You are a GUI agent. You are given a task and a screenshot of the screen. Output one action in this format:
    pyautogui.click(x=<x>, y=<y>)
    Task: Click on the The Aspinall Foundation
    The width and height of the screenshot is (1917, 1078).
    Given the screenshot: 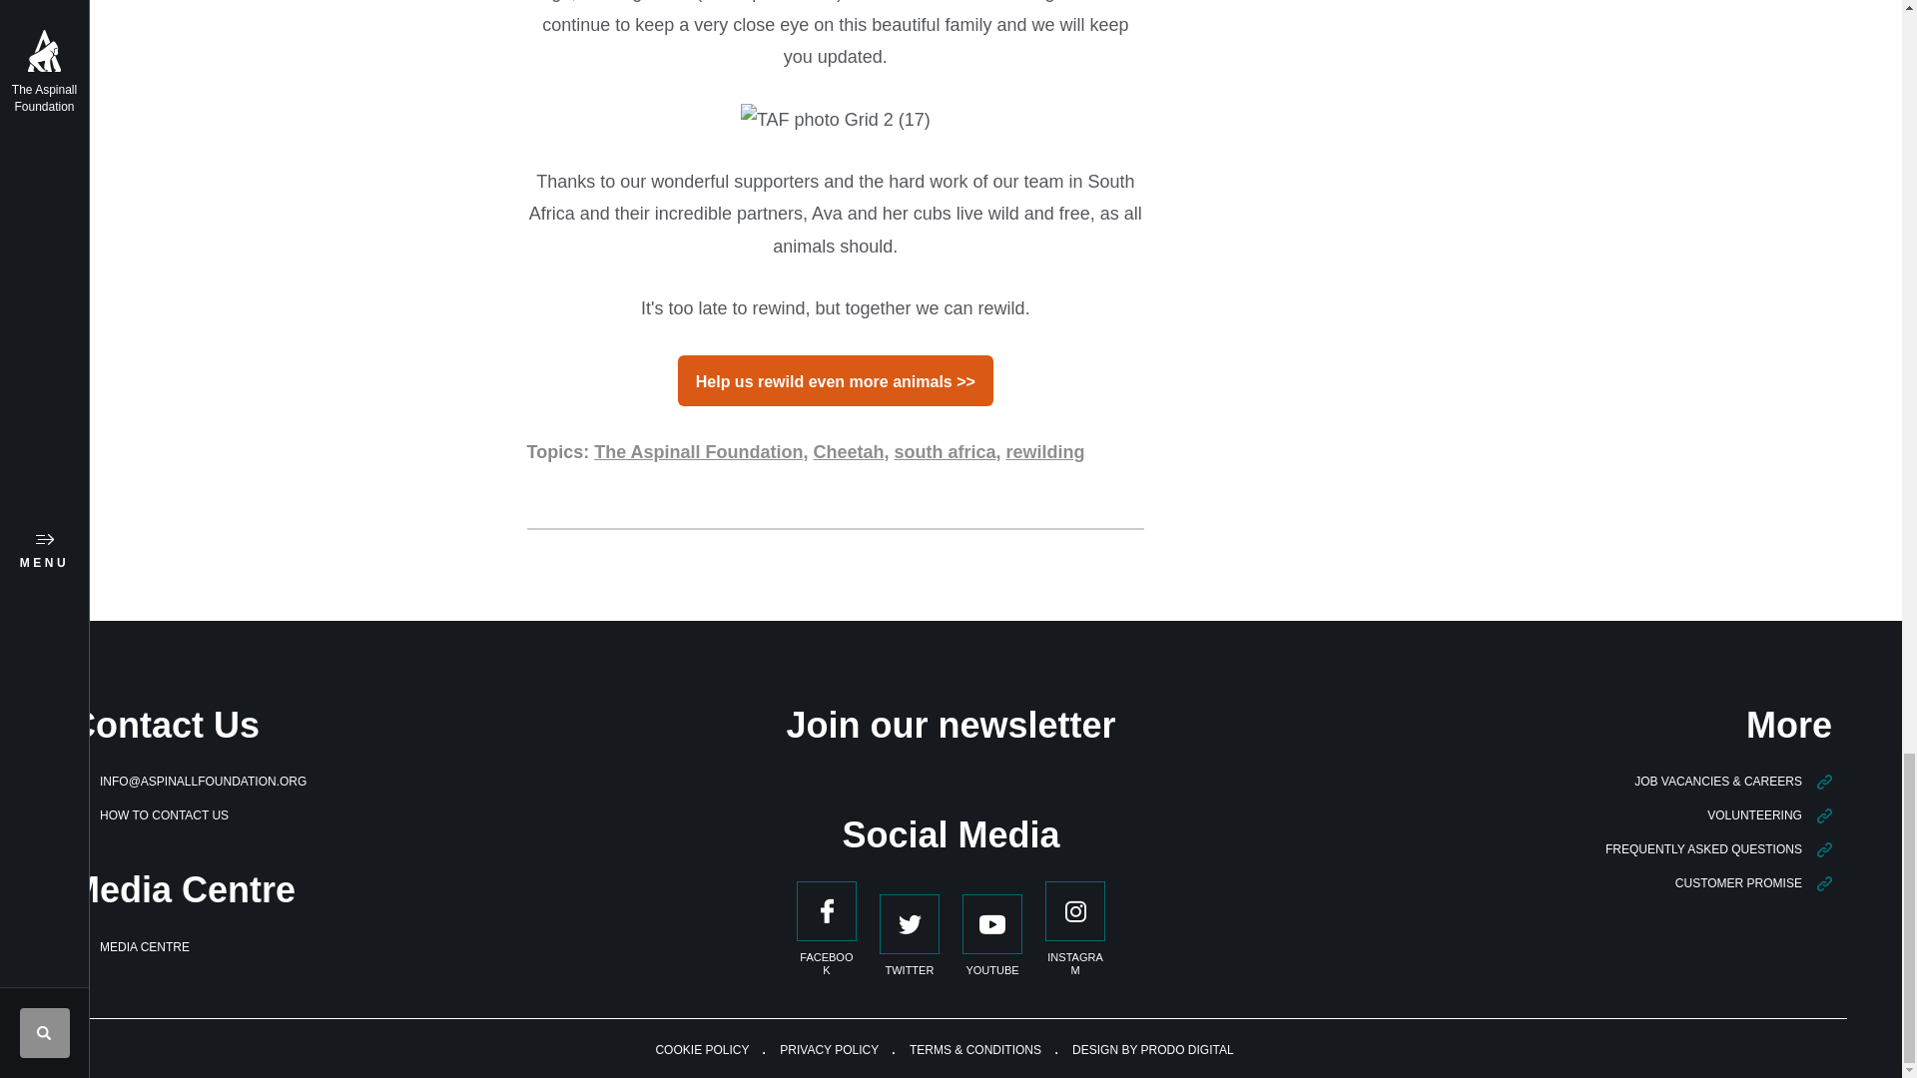 What is the action you would take?
    pyautogui.click(x=699, y=451)
    